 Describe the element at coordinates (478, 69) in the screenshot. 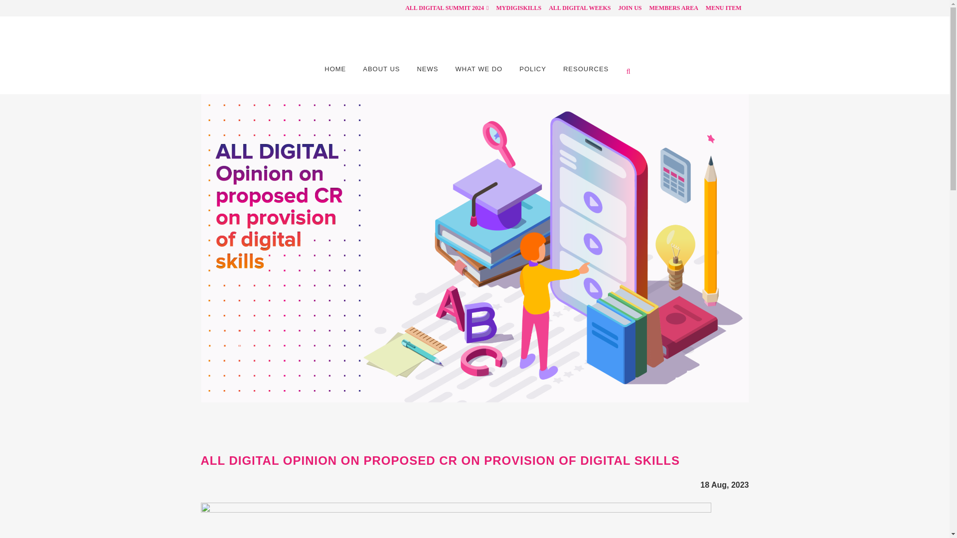

I see `WHAT WE DO` at that location.